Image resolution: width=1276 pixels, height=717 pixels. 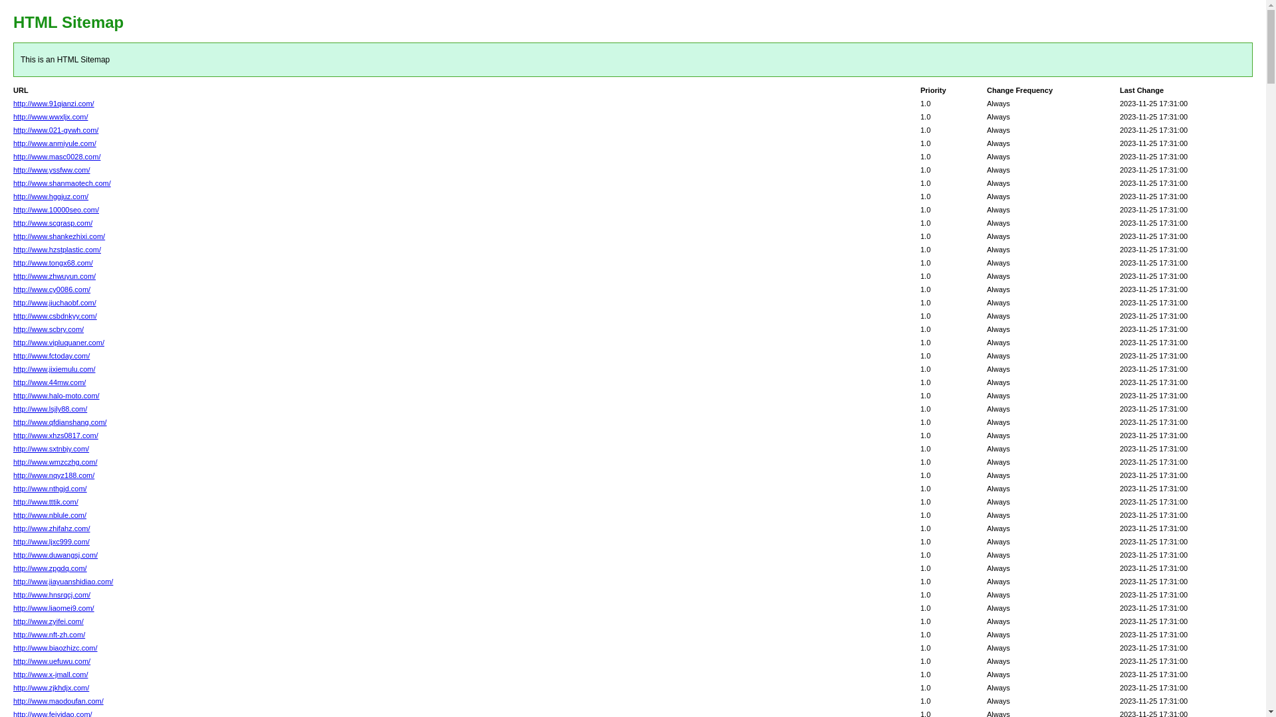 What do you see at coordinates (54, 104) in the screenshot?
I see `http://www.91qianzi.com/` at bounding box center [54, 104].